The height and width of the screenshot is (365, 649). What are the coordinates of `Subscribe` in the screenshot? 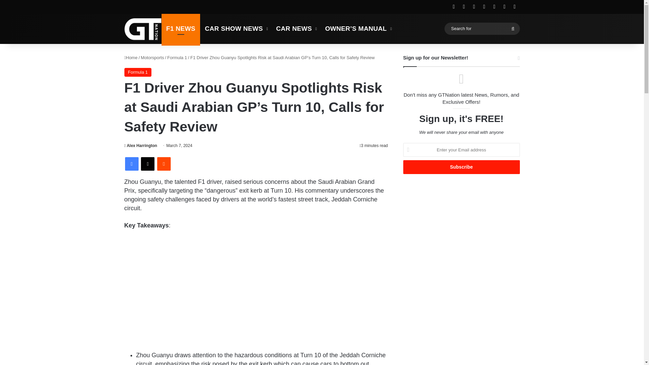 It's located at (461, 167).